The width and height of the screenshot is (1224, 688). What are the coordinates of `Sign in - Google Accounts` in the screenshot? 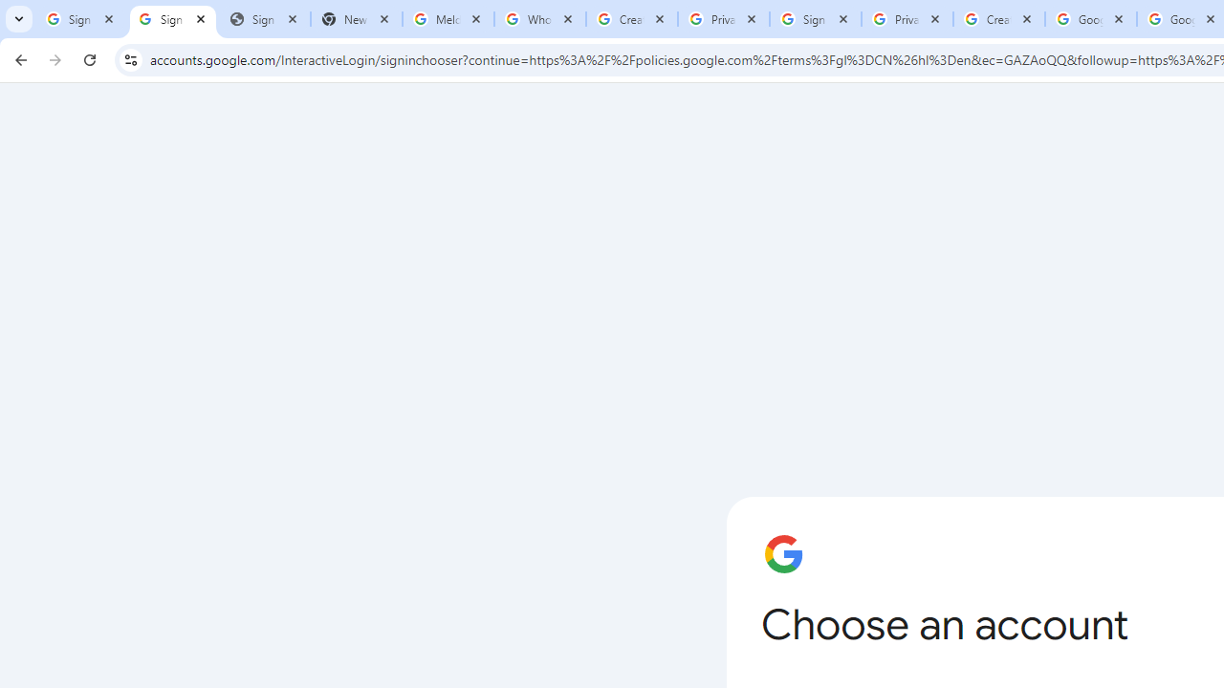 It's located at (816, 19).